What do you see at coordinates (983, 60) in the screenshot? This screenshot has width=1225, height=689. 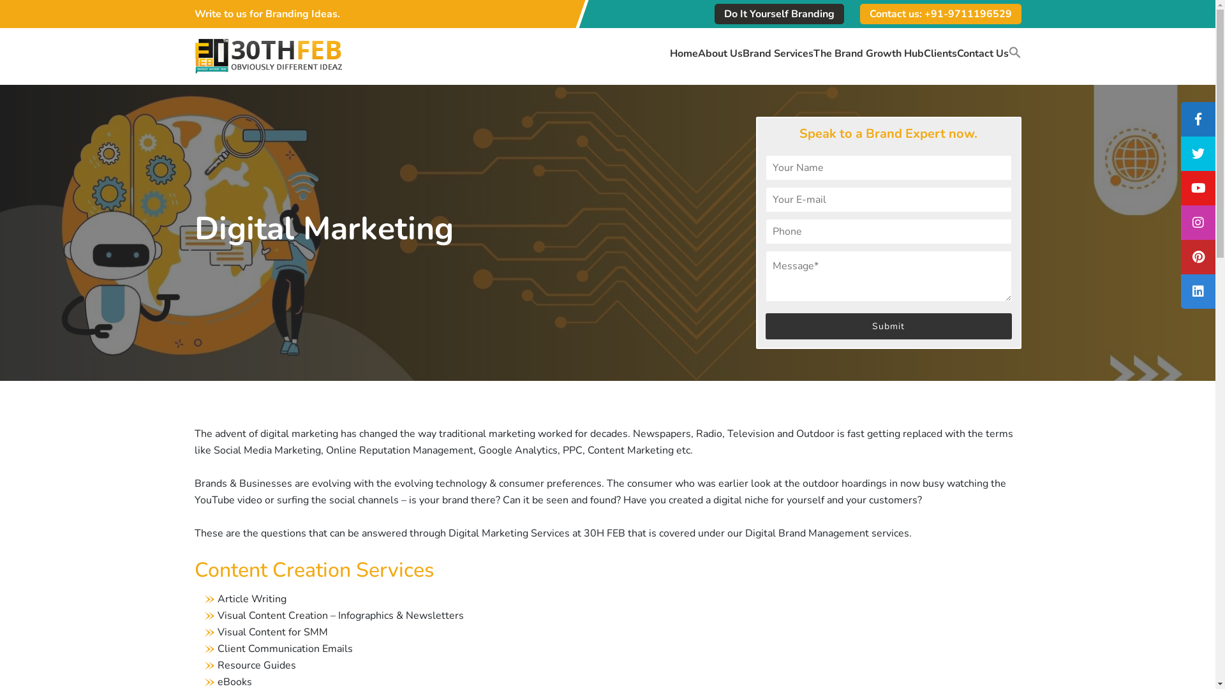 I see `Contact Us` at bounding box center [983, 60].